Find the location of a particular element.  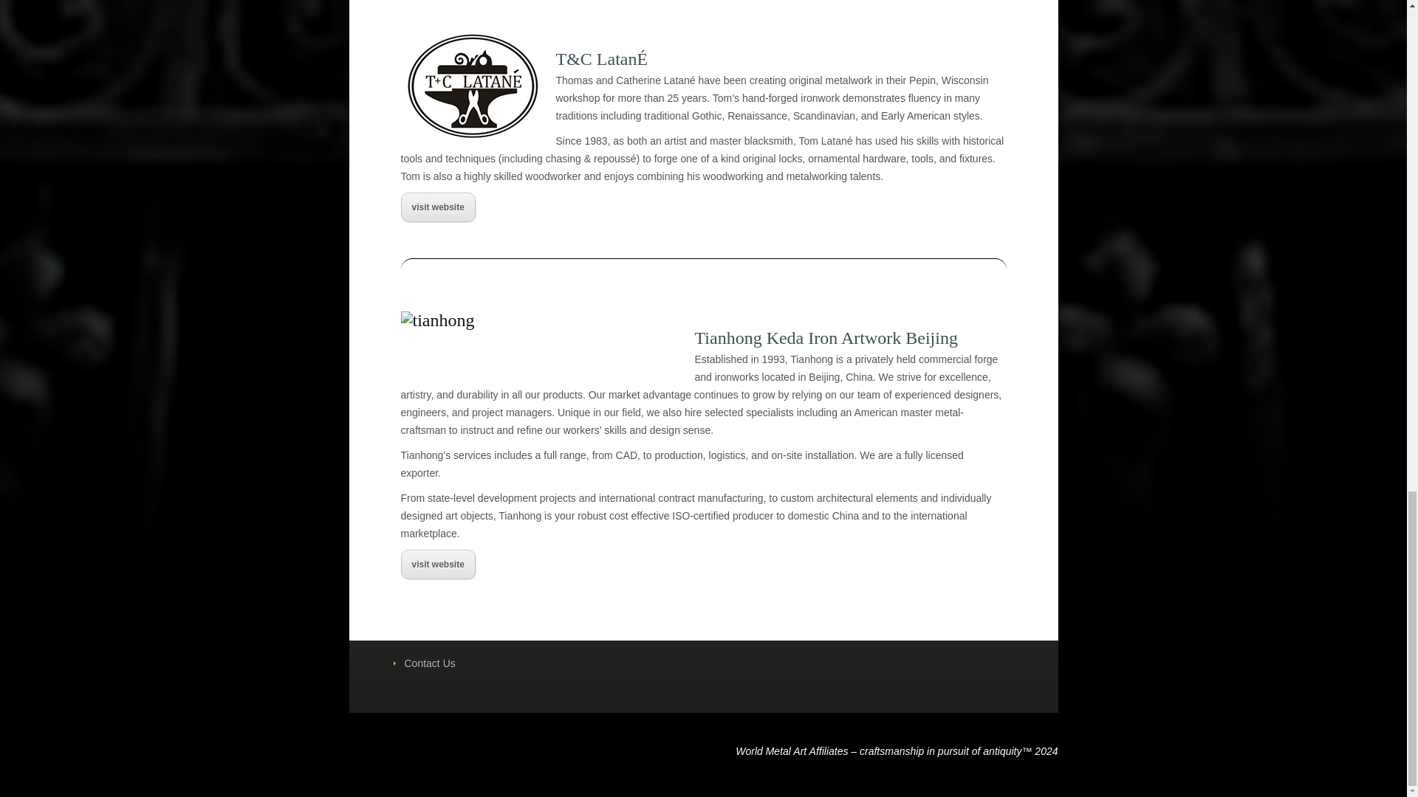

Contact Us is located at coordinates (430, 663).